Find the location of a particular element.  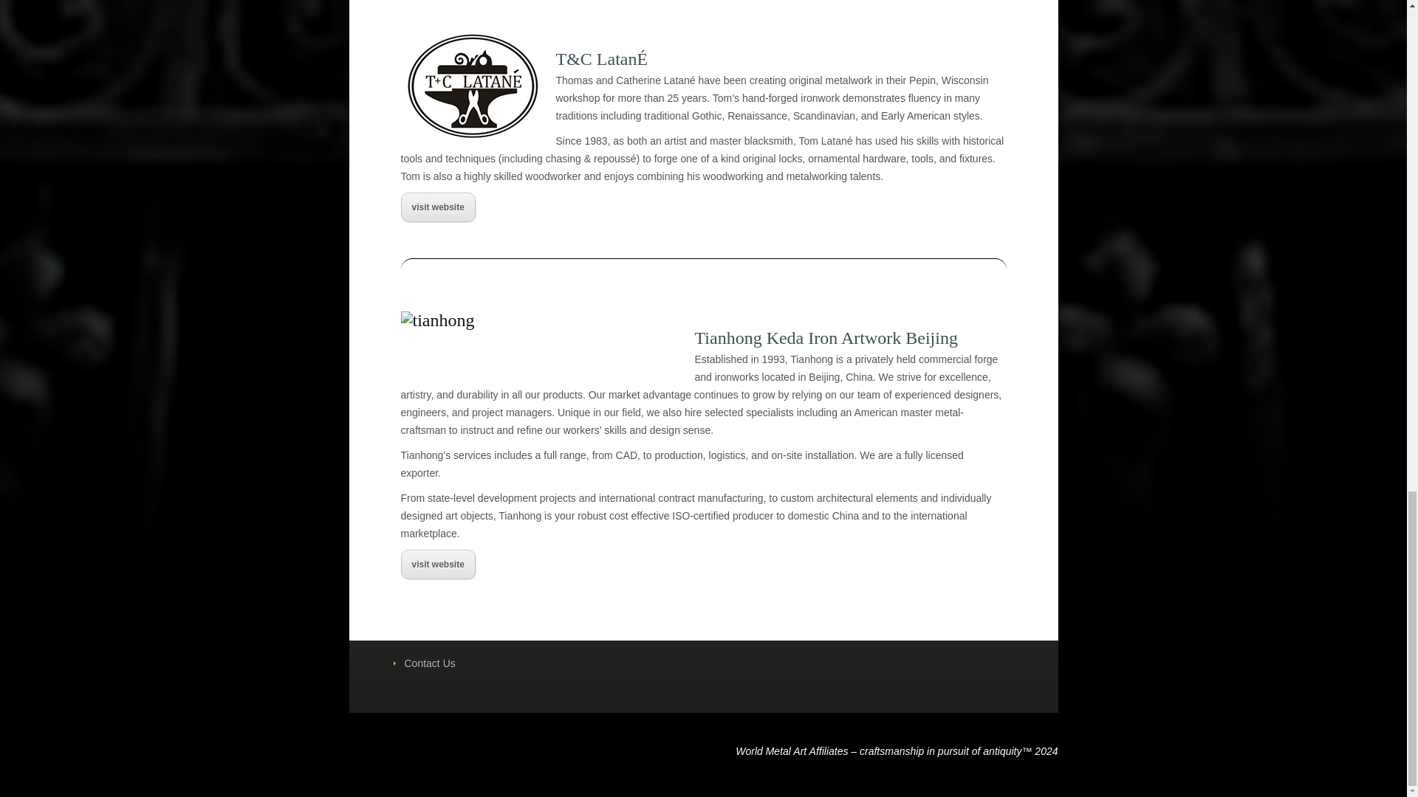

Contact Us is located at coordinates (430, 663).